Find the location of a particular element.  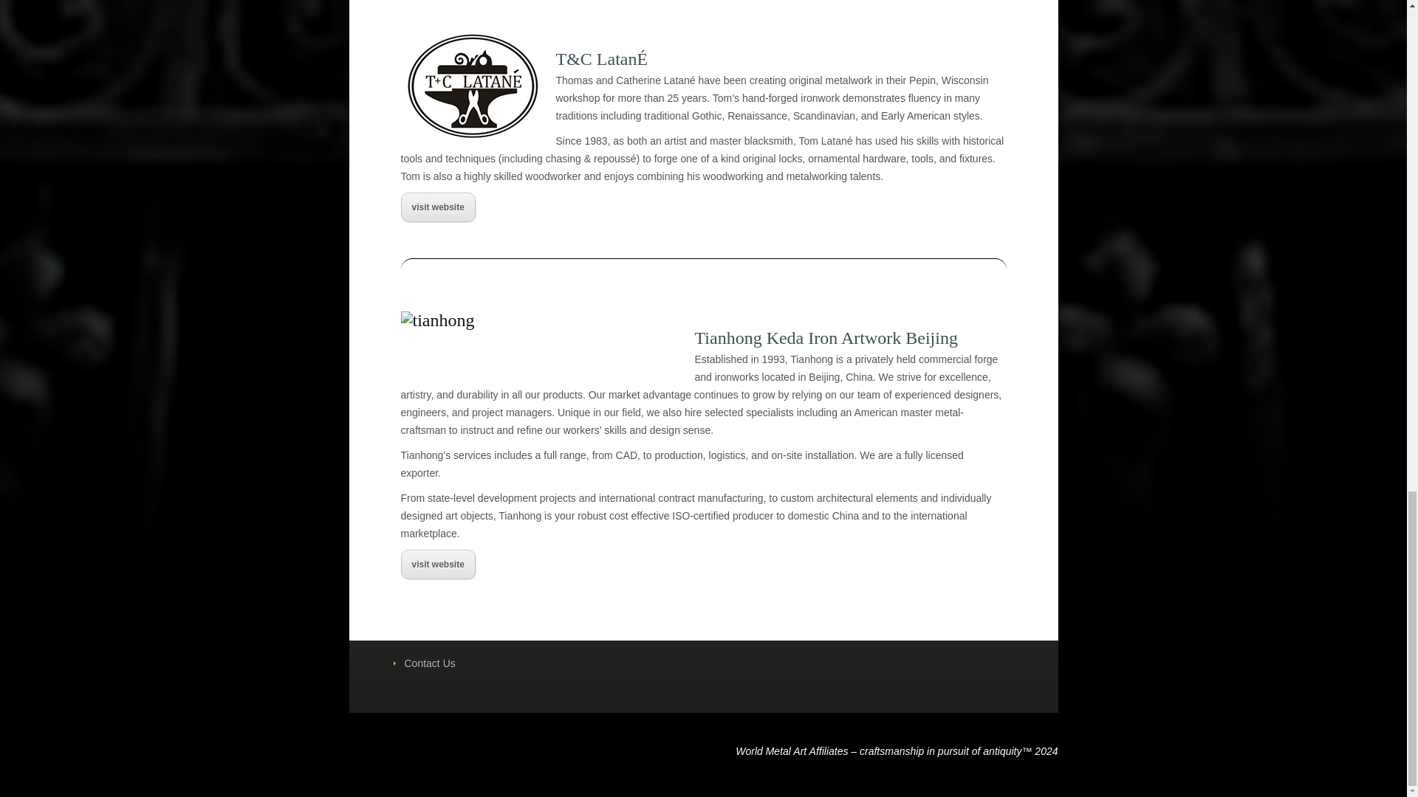

Contact Us is located at coordinates (430, 663).